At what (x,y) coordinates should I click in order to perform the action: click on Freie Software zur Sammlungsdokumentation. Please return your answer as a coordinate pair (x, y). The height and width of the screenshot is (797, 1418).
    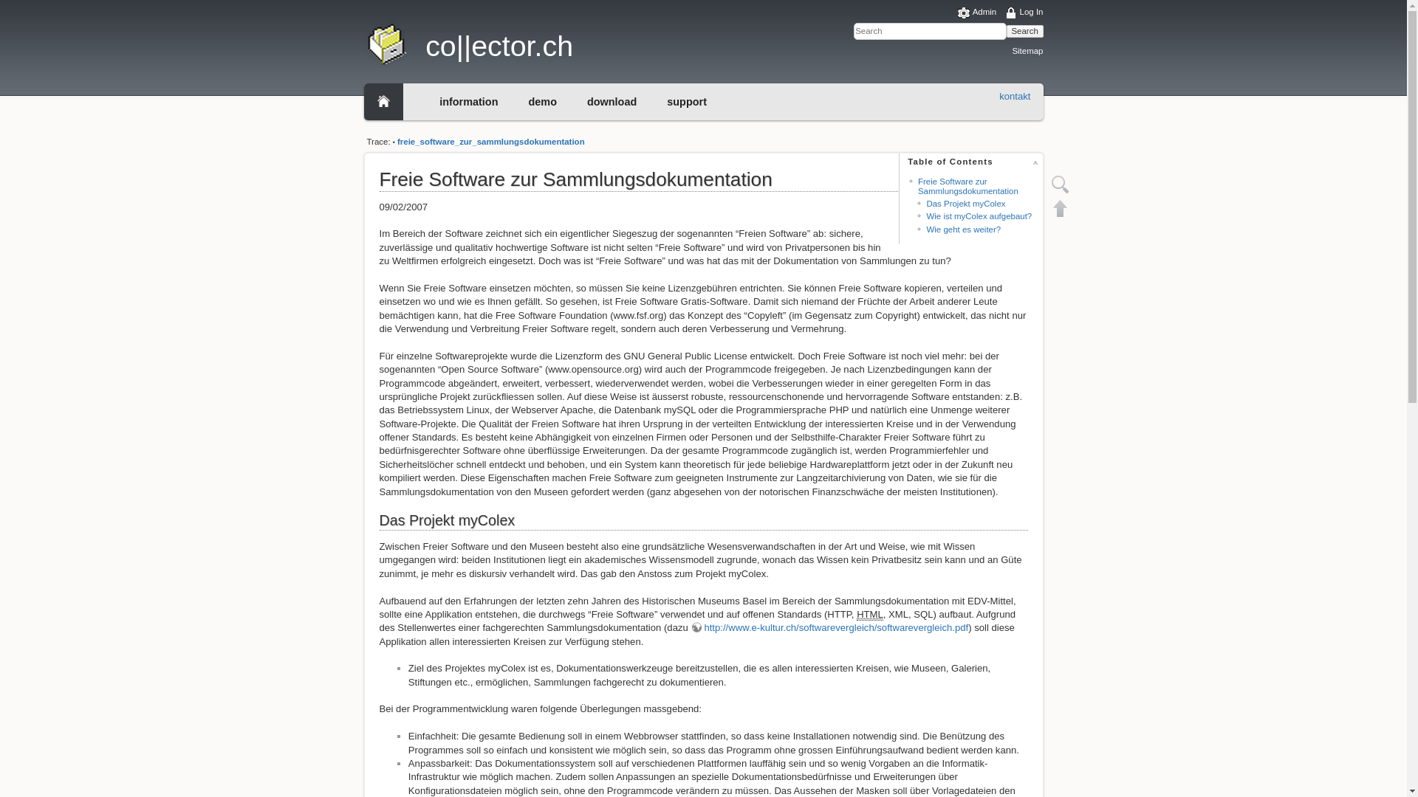
    Looking at the image, I should click on (968, 186).